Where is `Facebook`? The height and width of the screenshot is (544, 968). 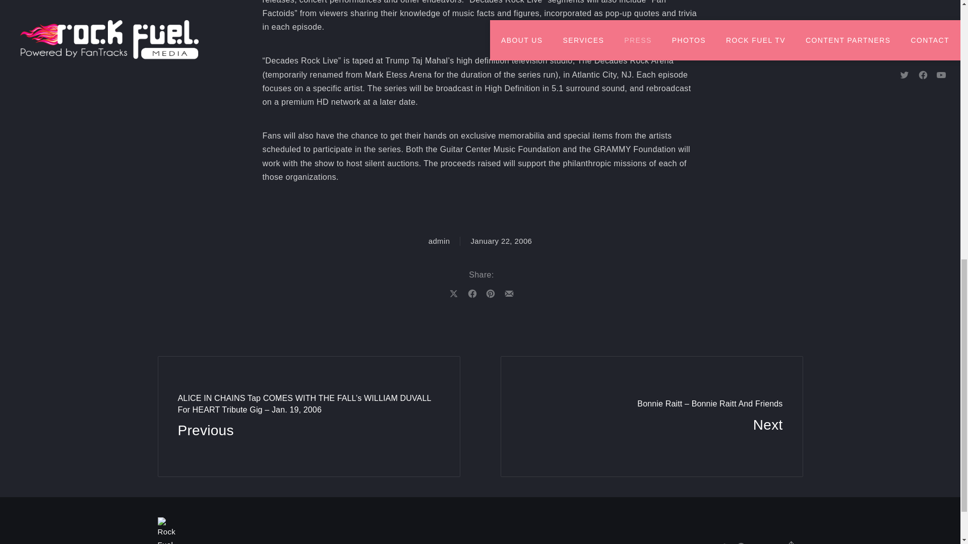
Facebook is located at coordinates (741, 539).